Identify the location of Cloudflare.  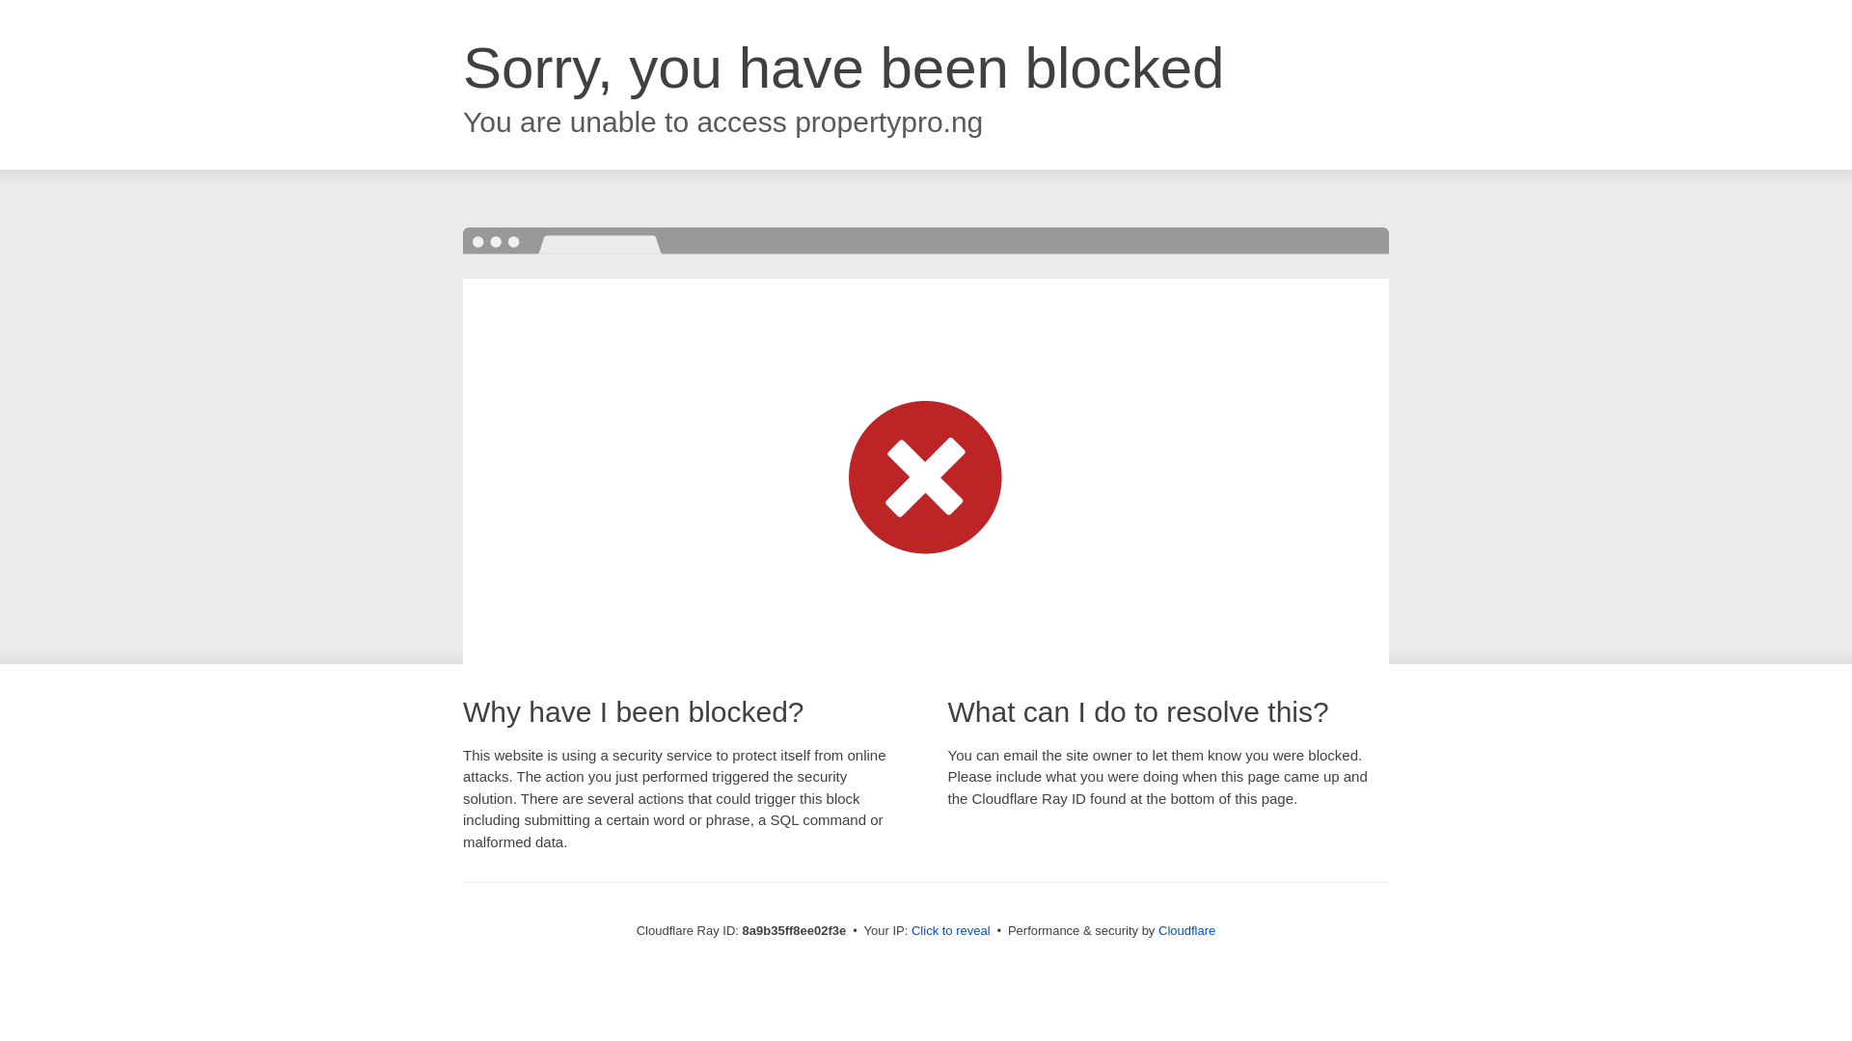
(1186, 930).